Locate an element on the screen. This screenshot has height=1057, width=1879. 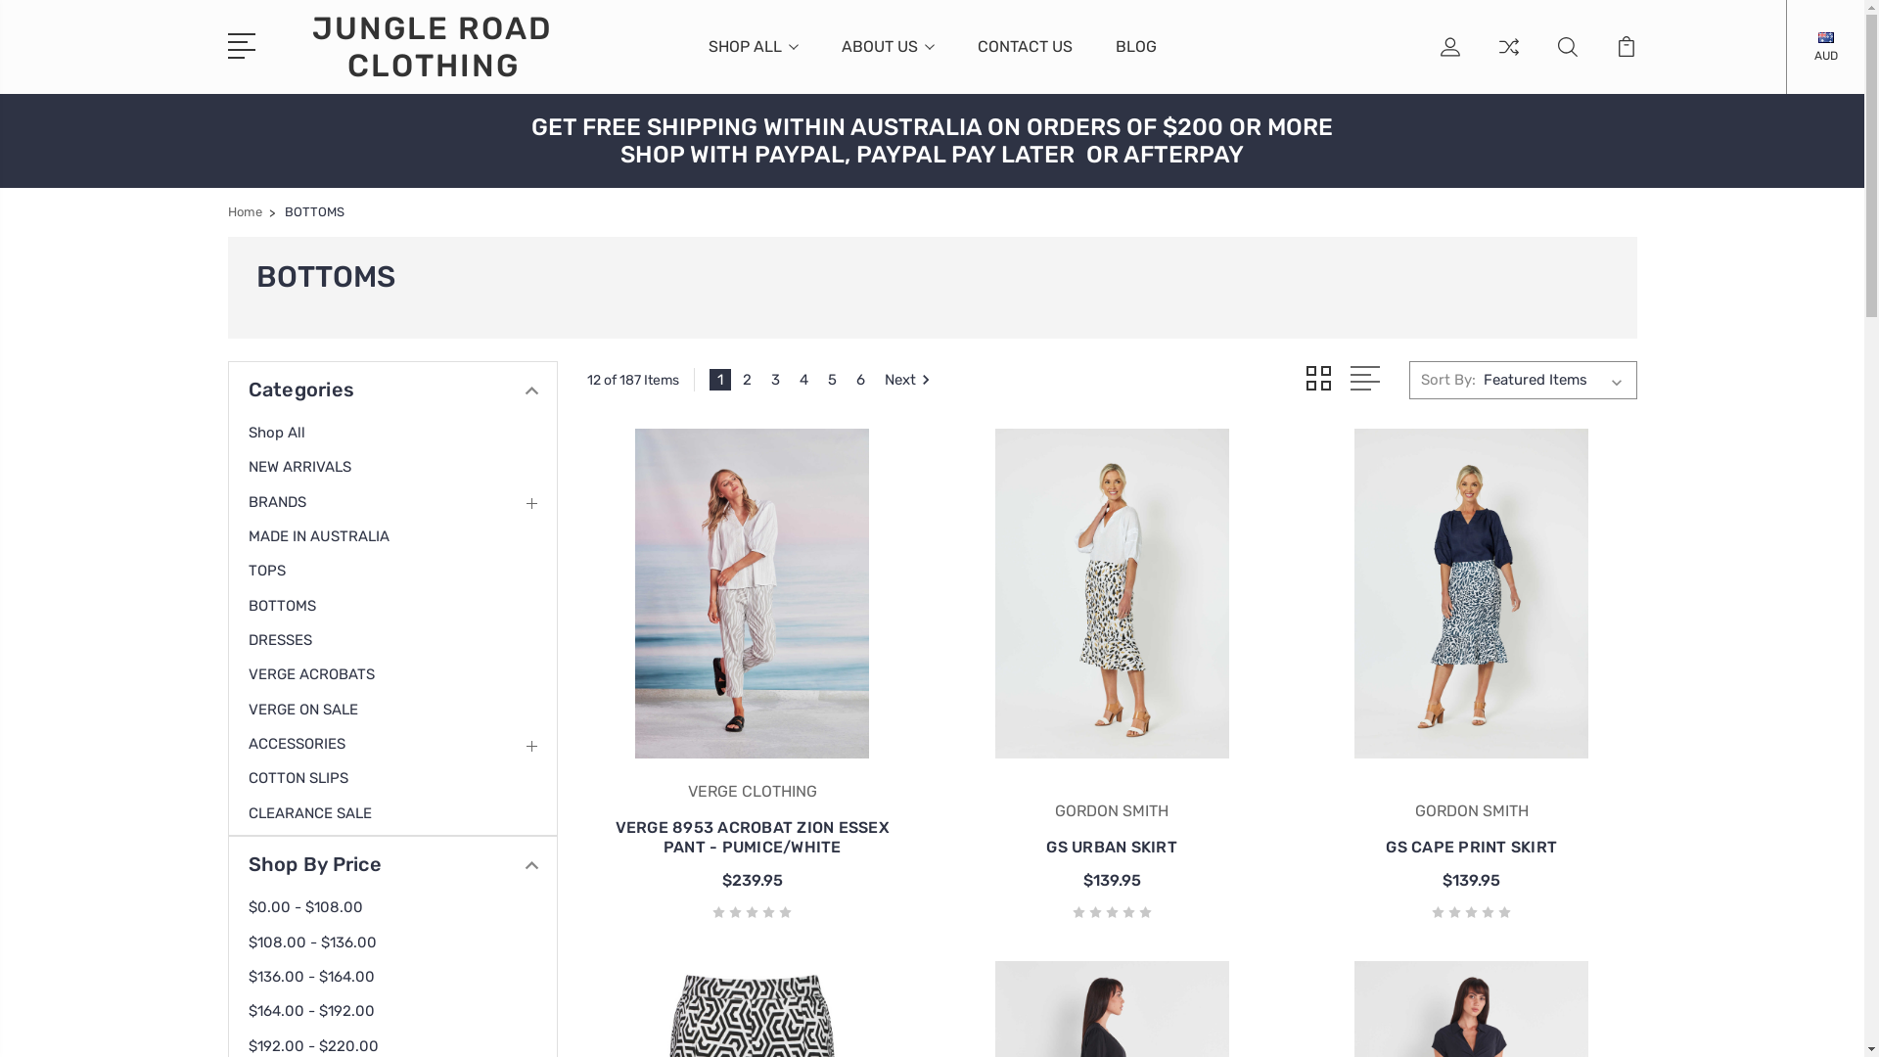
2 is located at coordinates (748, 380).